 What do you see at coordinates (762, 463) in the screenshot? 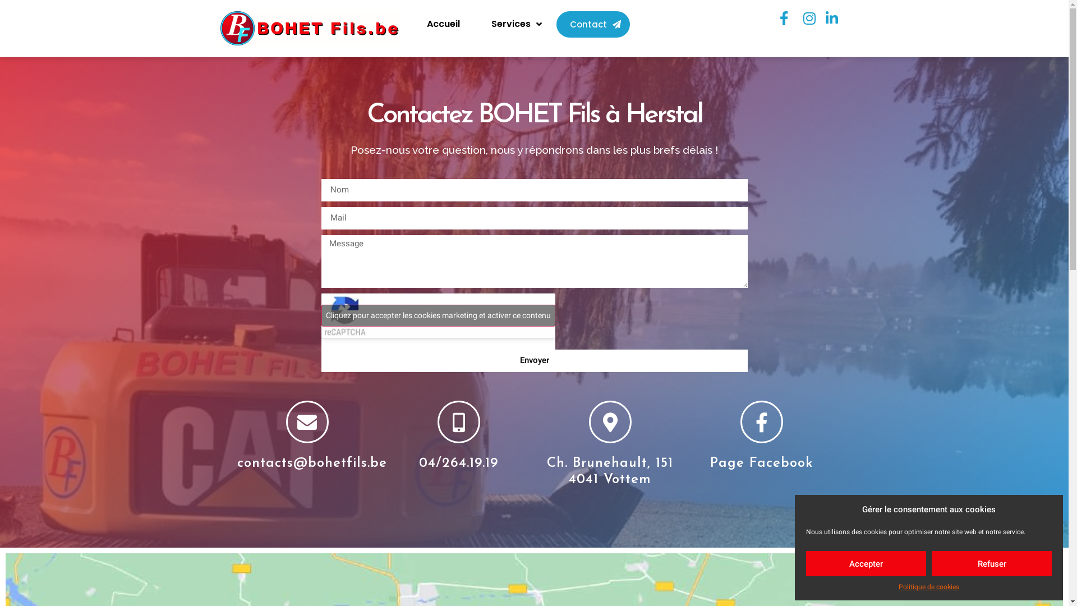
I see `Page Facebook` at bounding box center [762, 463].